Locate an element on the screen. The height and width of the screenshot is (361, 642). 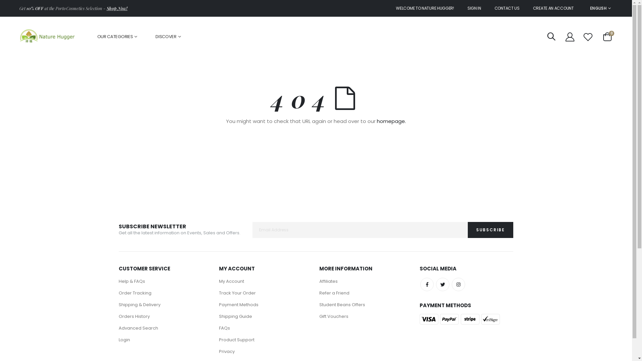
homepage. is located at coordinates (391, 121).